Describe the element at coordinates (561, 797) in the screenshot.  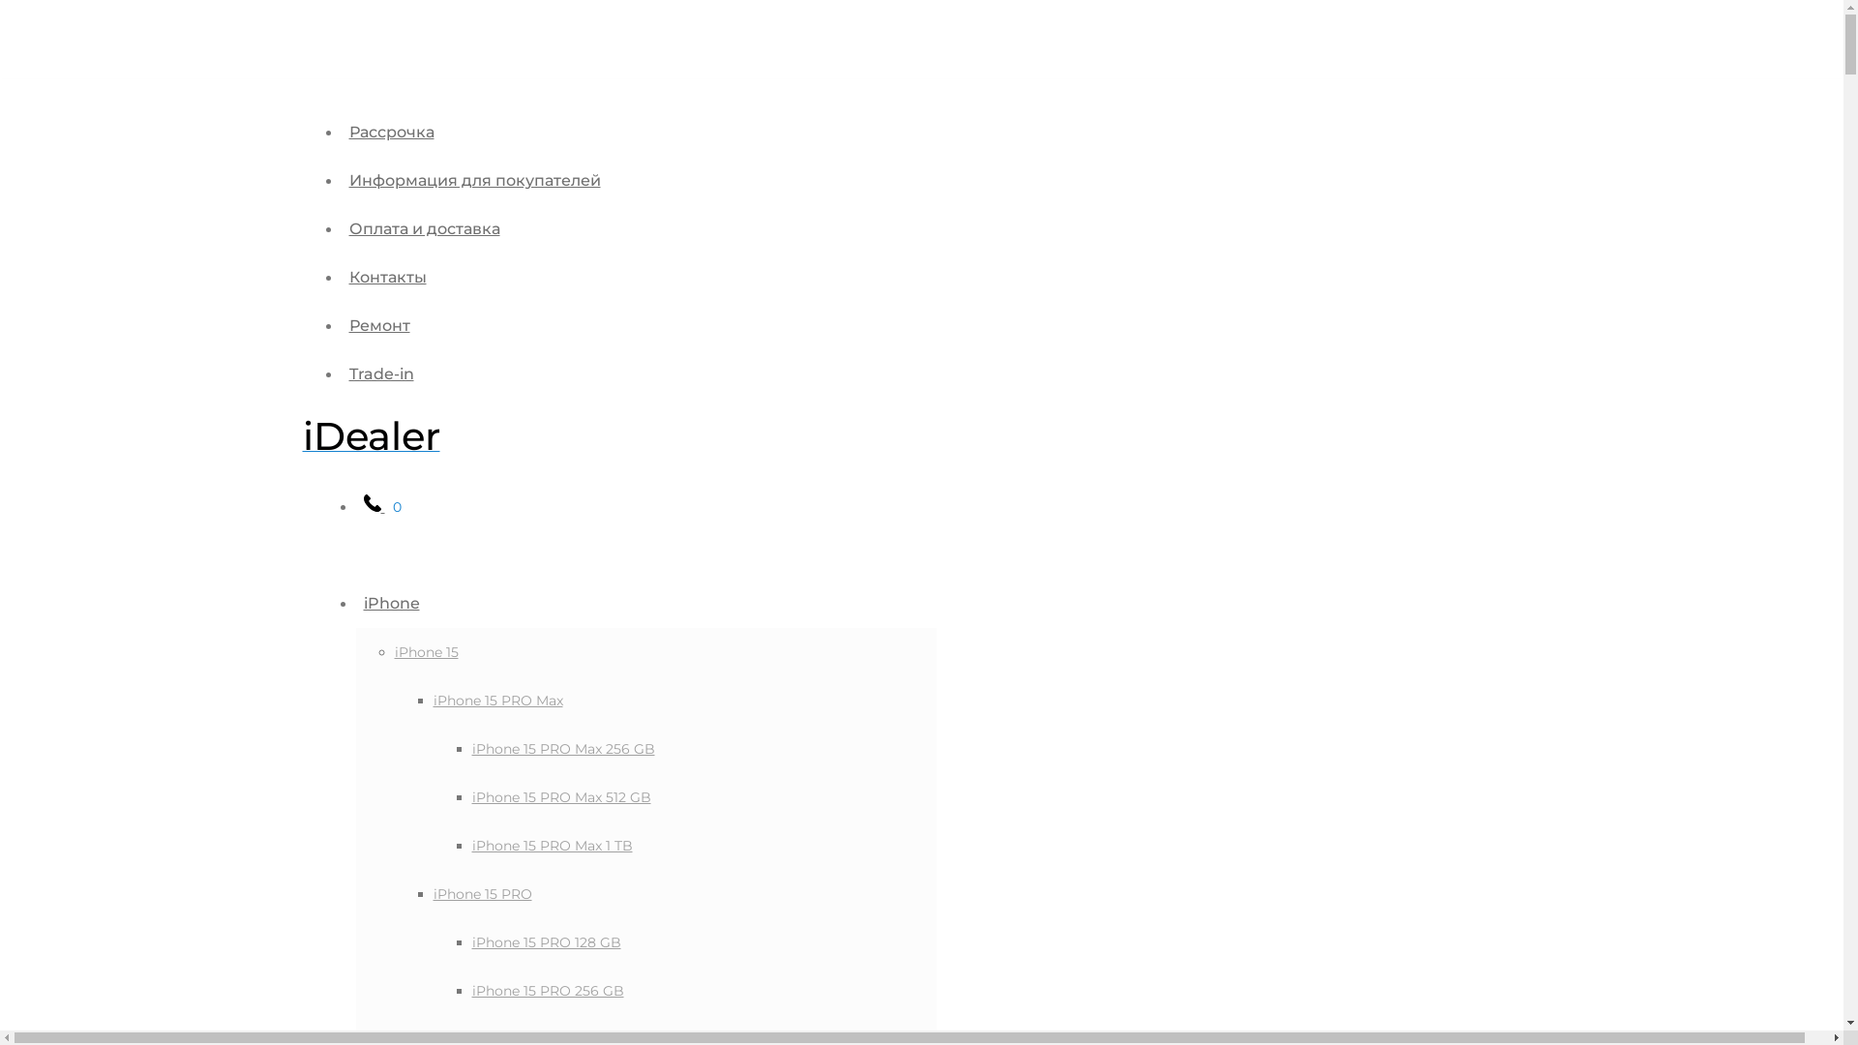
I see `iPhone 15 PRO Max 512 GB` at that location.